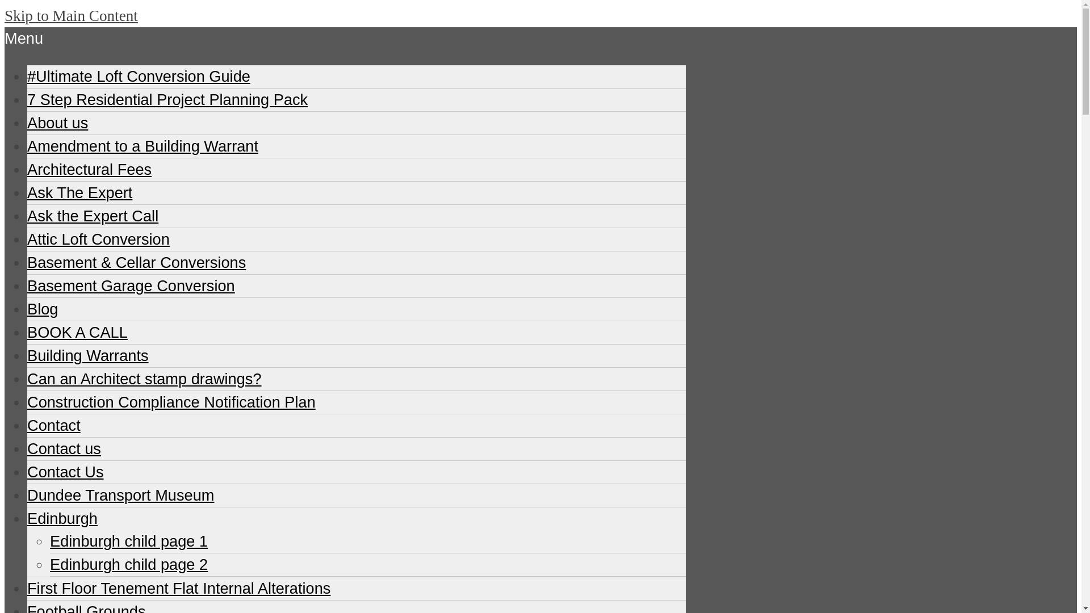 The image size is (1090, 613). I want to click on Contact Us, so click(65, 472).